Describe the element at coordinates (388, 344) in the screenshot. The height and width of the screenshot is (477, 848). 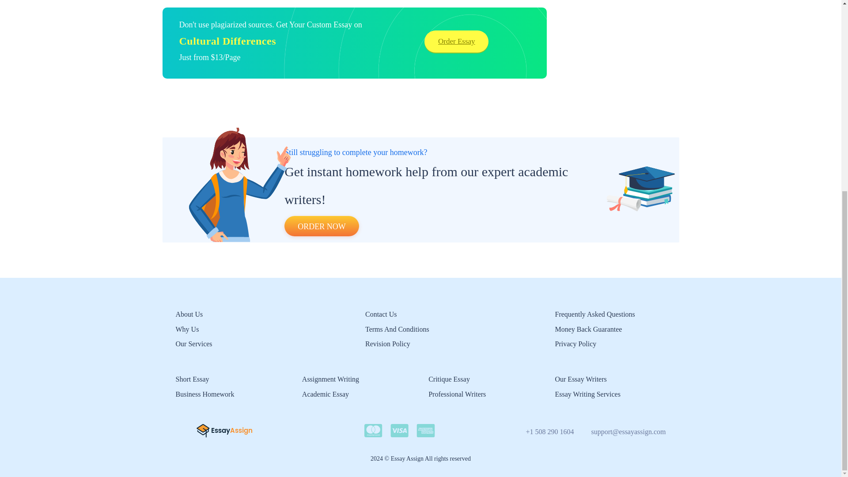
I see `Revision Policy` at that location.